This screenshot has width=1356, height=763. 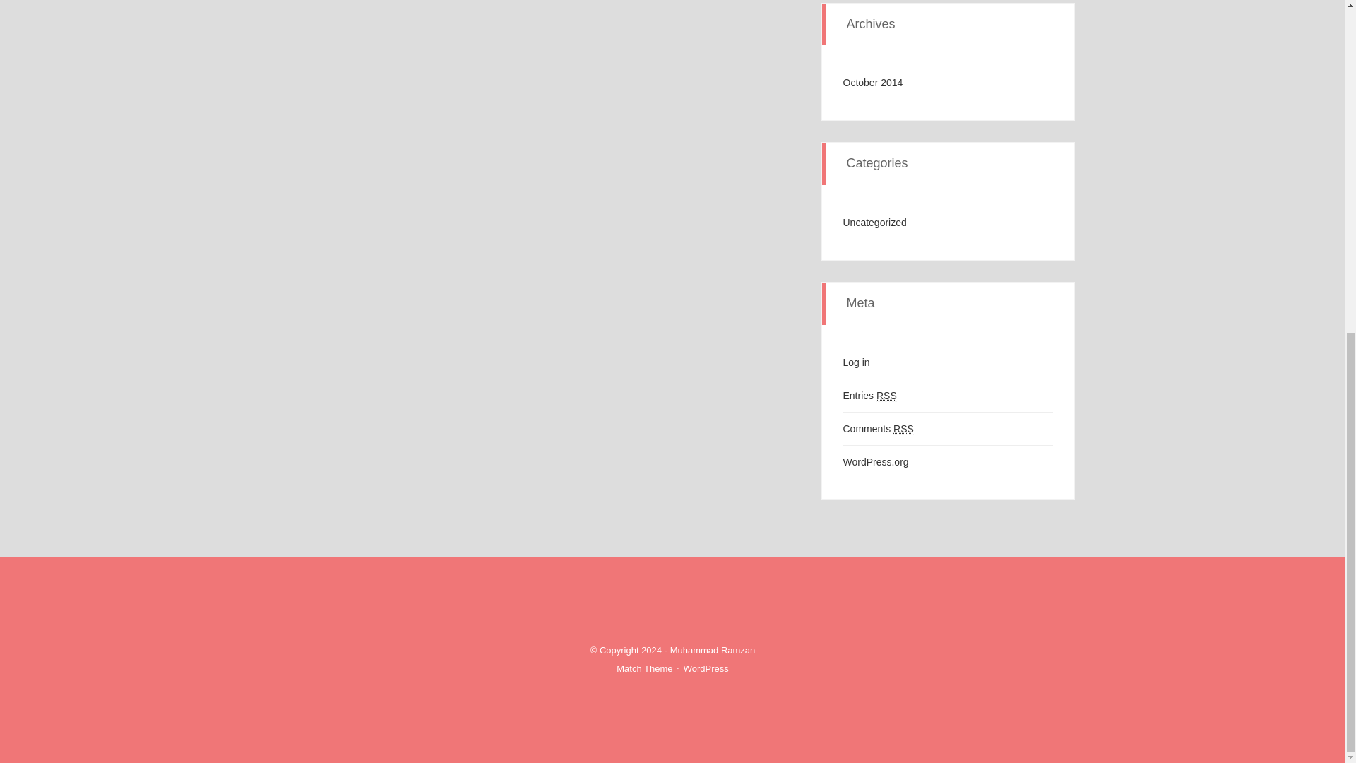 What do you see at coordinates (712, 650) in the screenshot?
I see `Muhammad Ramzan` at bounding box center [712, 650].